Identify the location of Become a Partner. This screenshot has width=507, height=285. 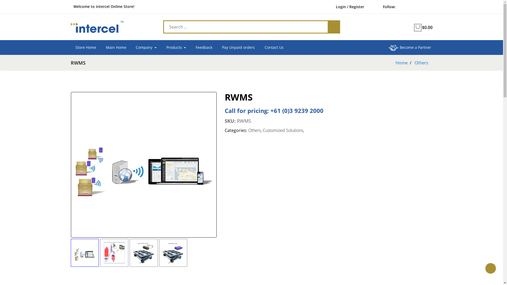
(410, 47).